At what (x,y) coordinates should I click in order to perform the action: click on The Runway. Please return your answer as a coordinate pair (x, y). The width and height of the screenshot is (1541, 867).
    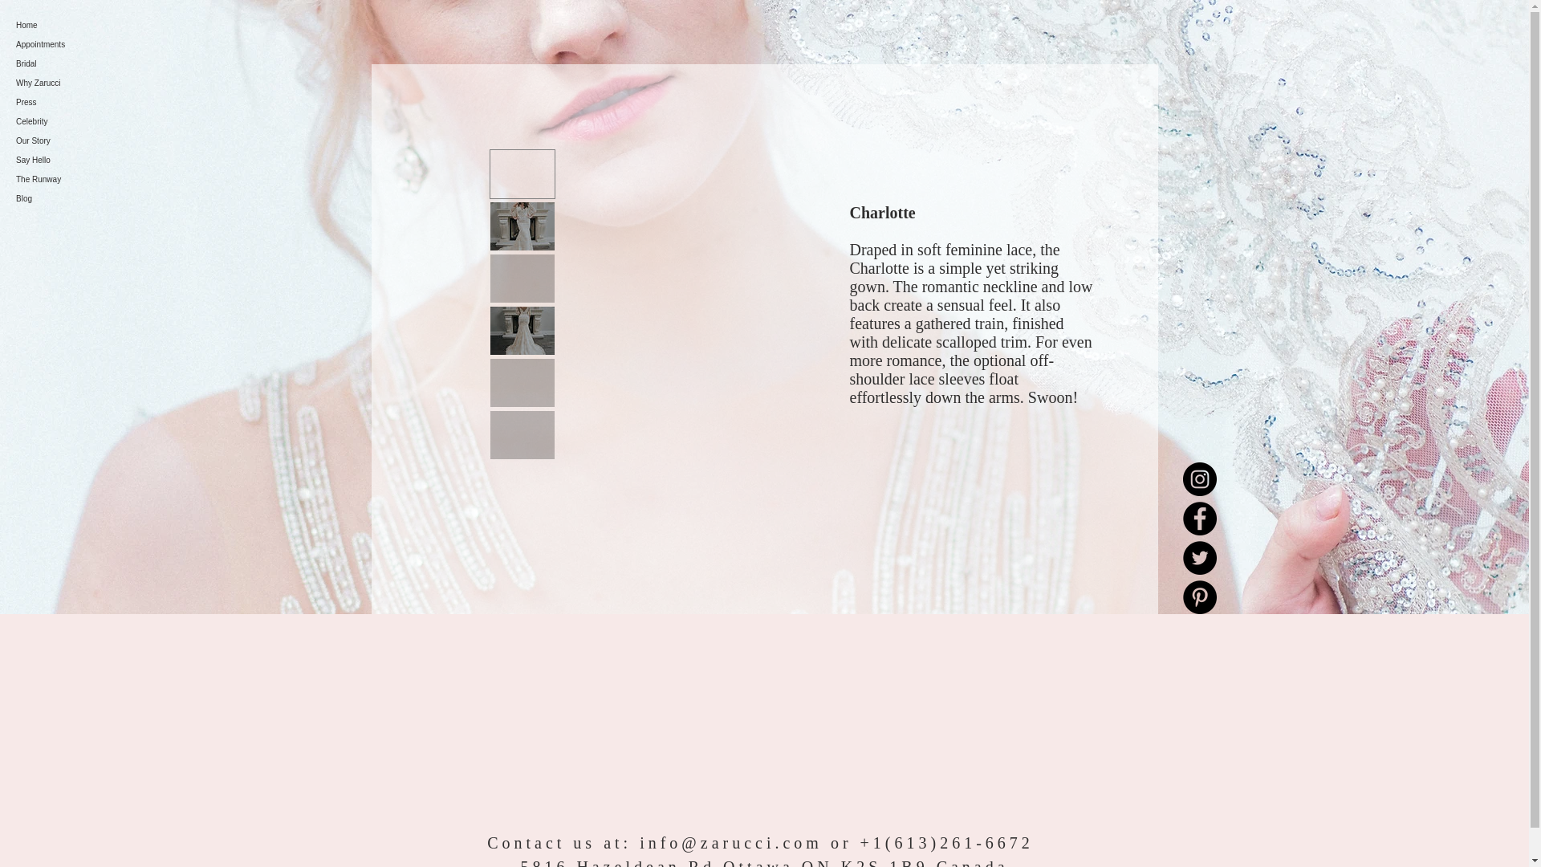
    Looking at the image, I should click on (75, 180).